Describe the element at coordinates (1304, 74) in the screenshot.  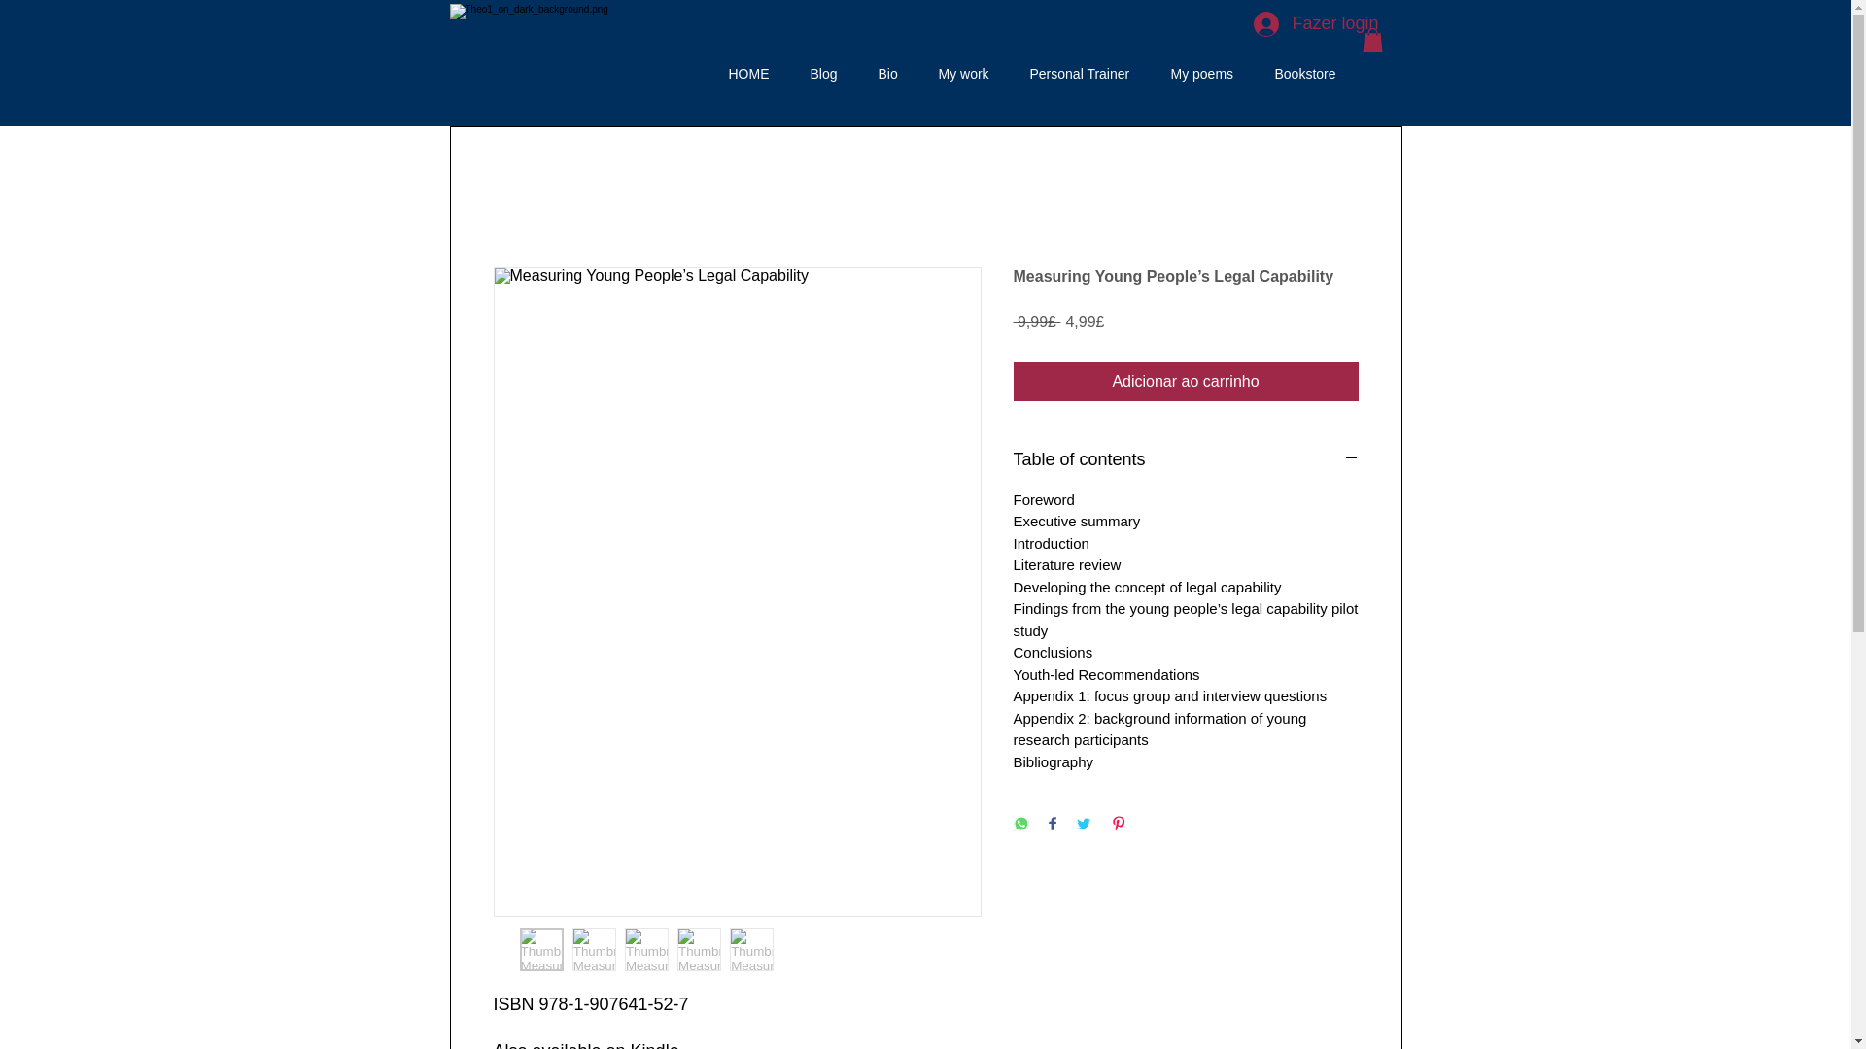
I see `Bookstore` at that location.